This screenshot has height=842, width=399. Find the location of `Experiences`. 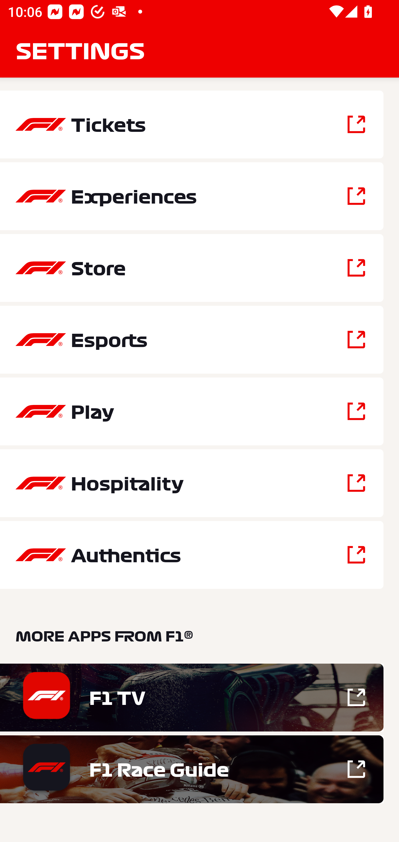

Experiences is located at coordinates (192, 196).